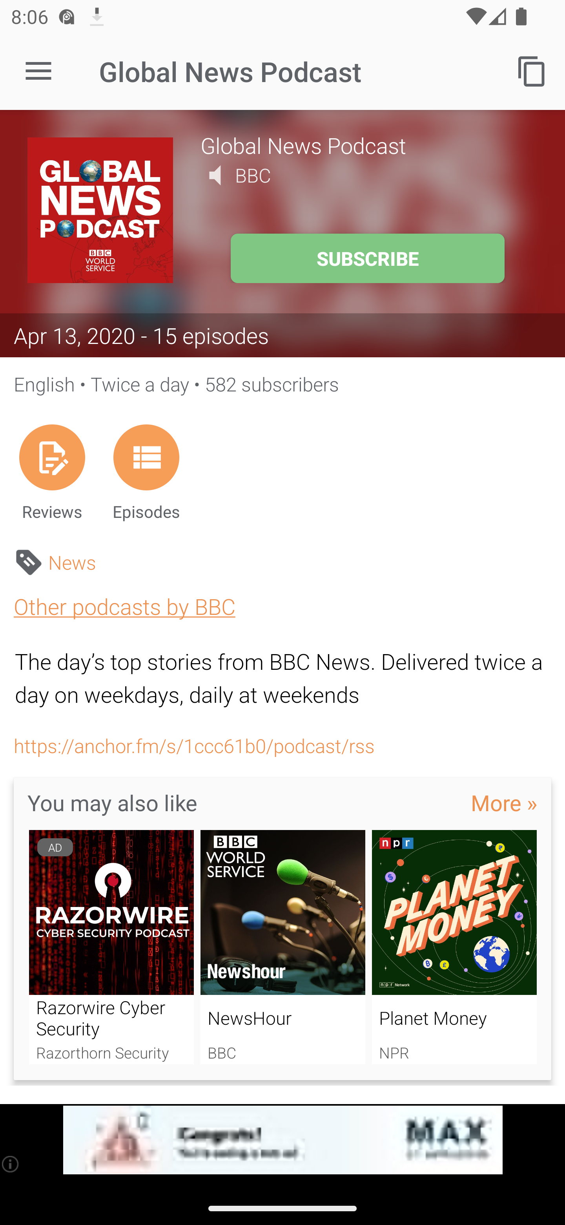  I want to click on SUBSCRIBE, so click(367, 258).